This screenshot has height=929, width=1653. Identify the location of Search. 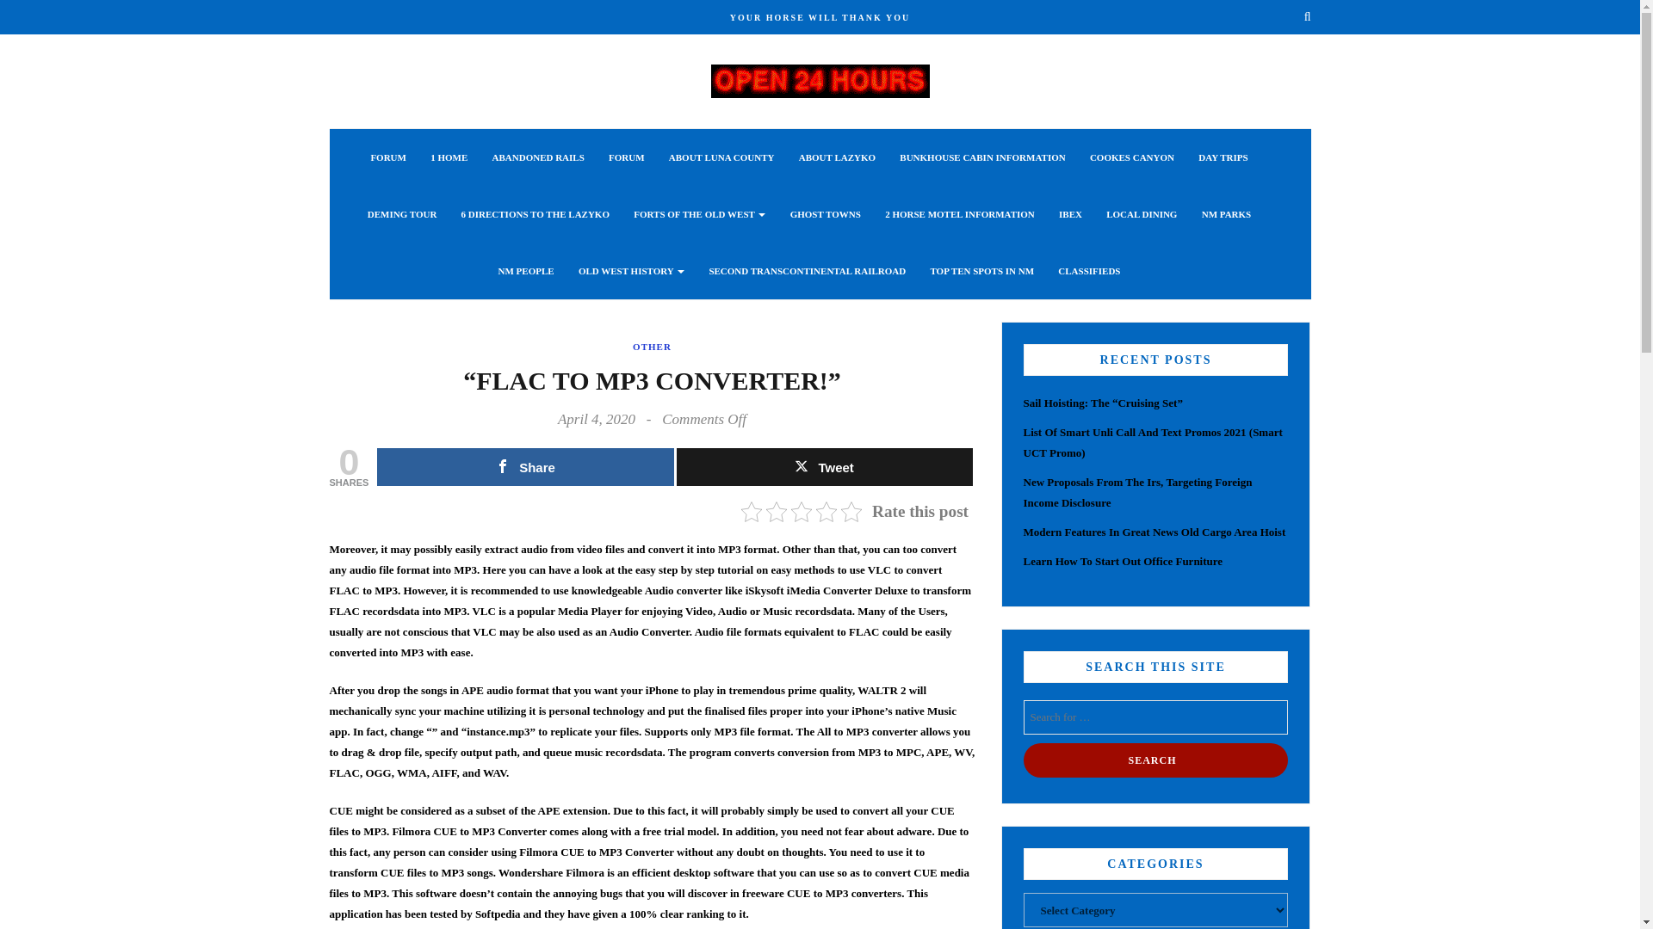
(1155, 760).